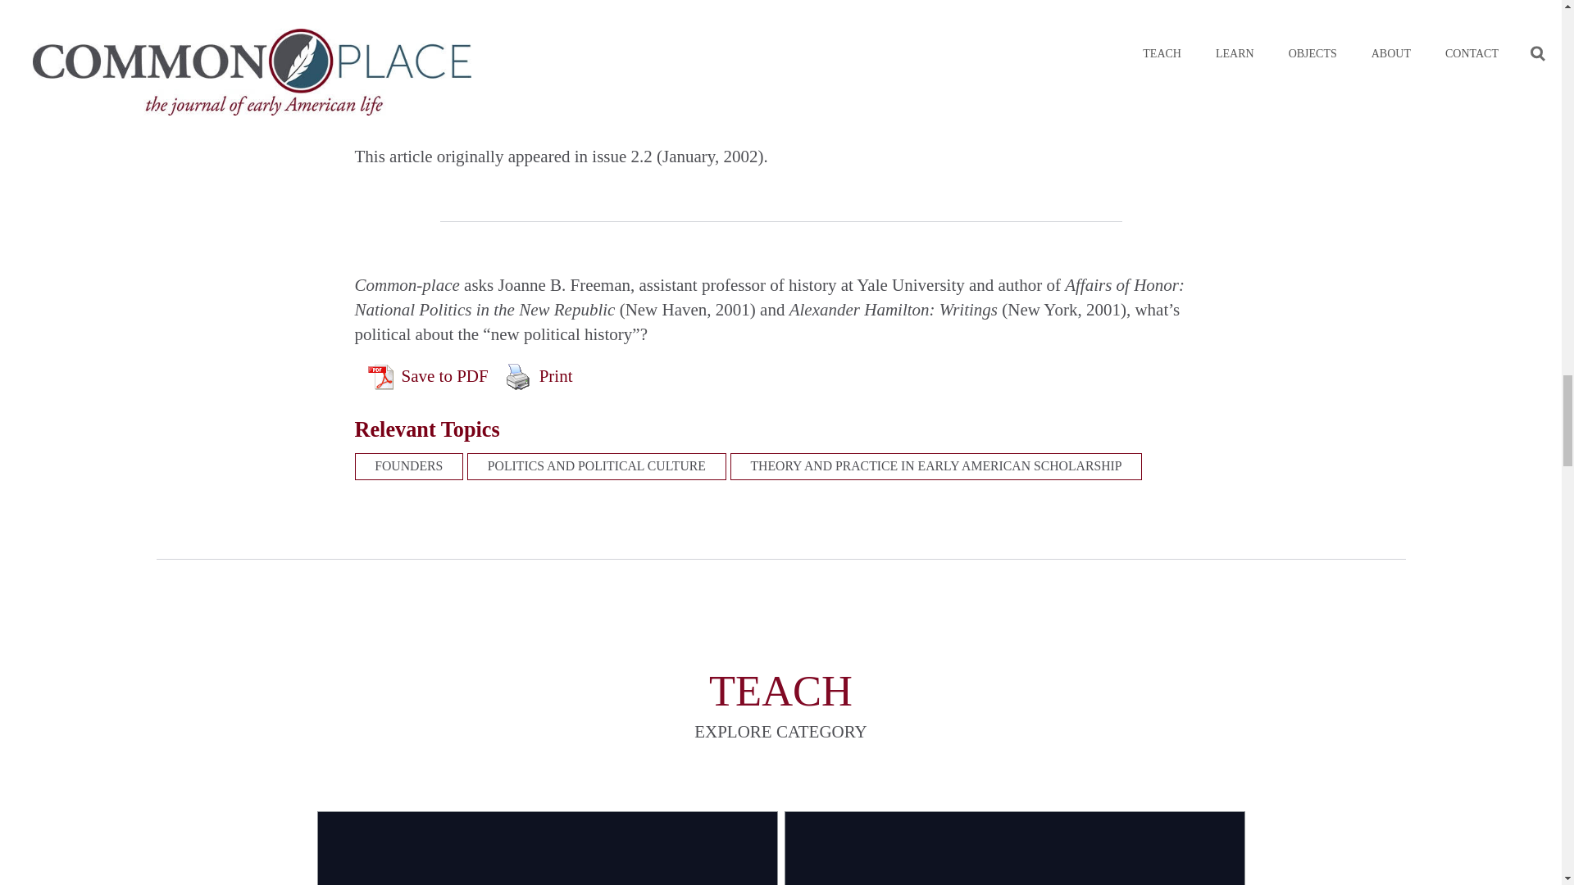 The height and width of the screenshot is (885, 1574). What do you see at coordinates (517, 376) in the screenshot?
I see `Print Content` at bounding box center [517, 376].